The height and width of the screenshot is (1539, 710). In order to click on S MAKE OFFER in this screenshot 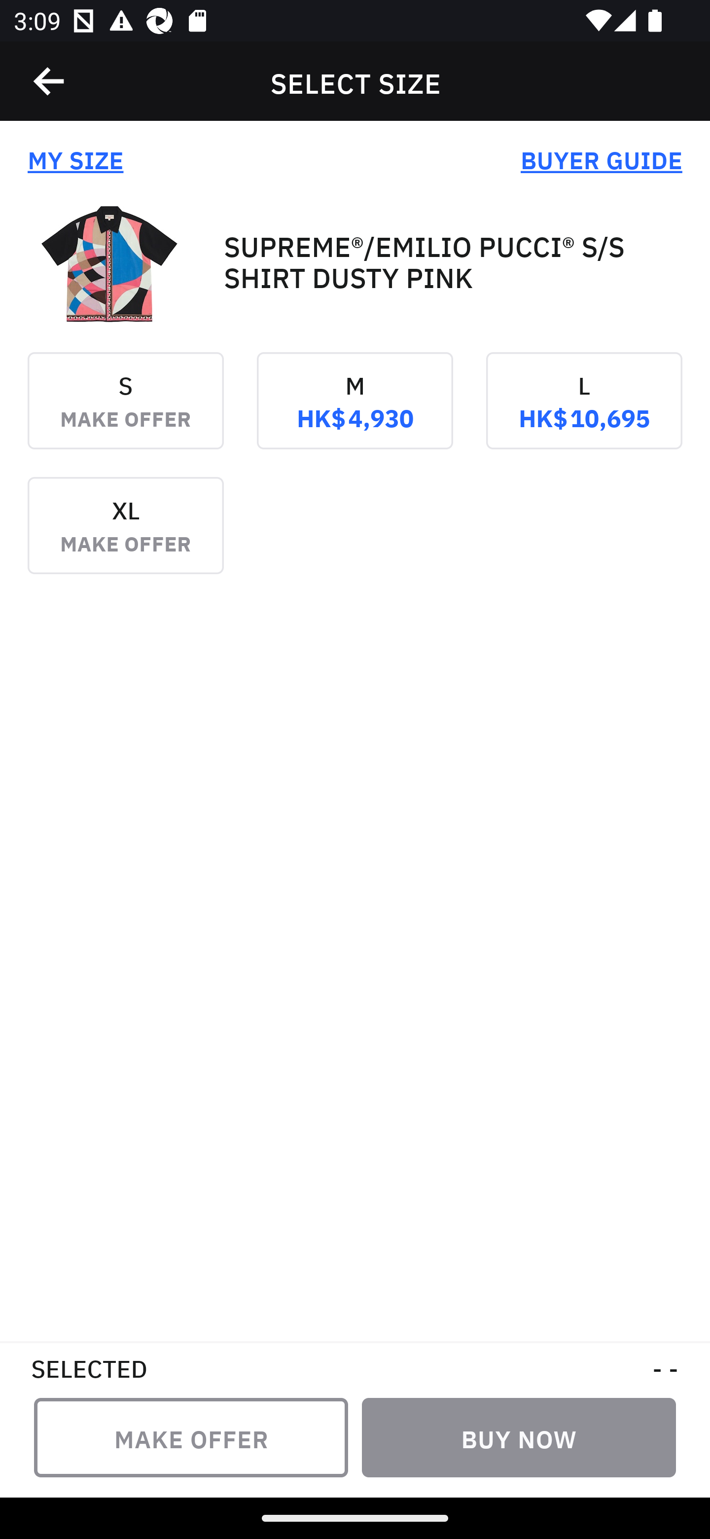, I will do `click(125, 414)`.